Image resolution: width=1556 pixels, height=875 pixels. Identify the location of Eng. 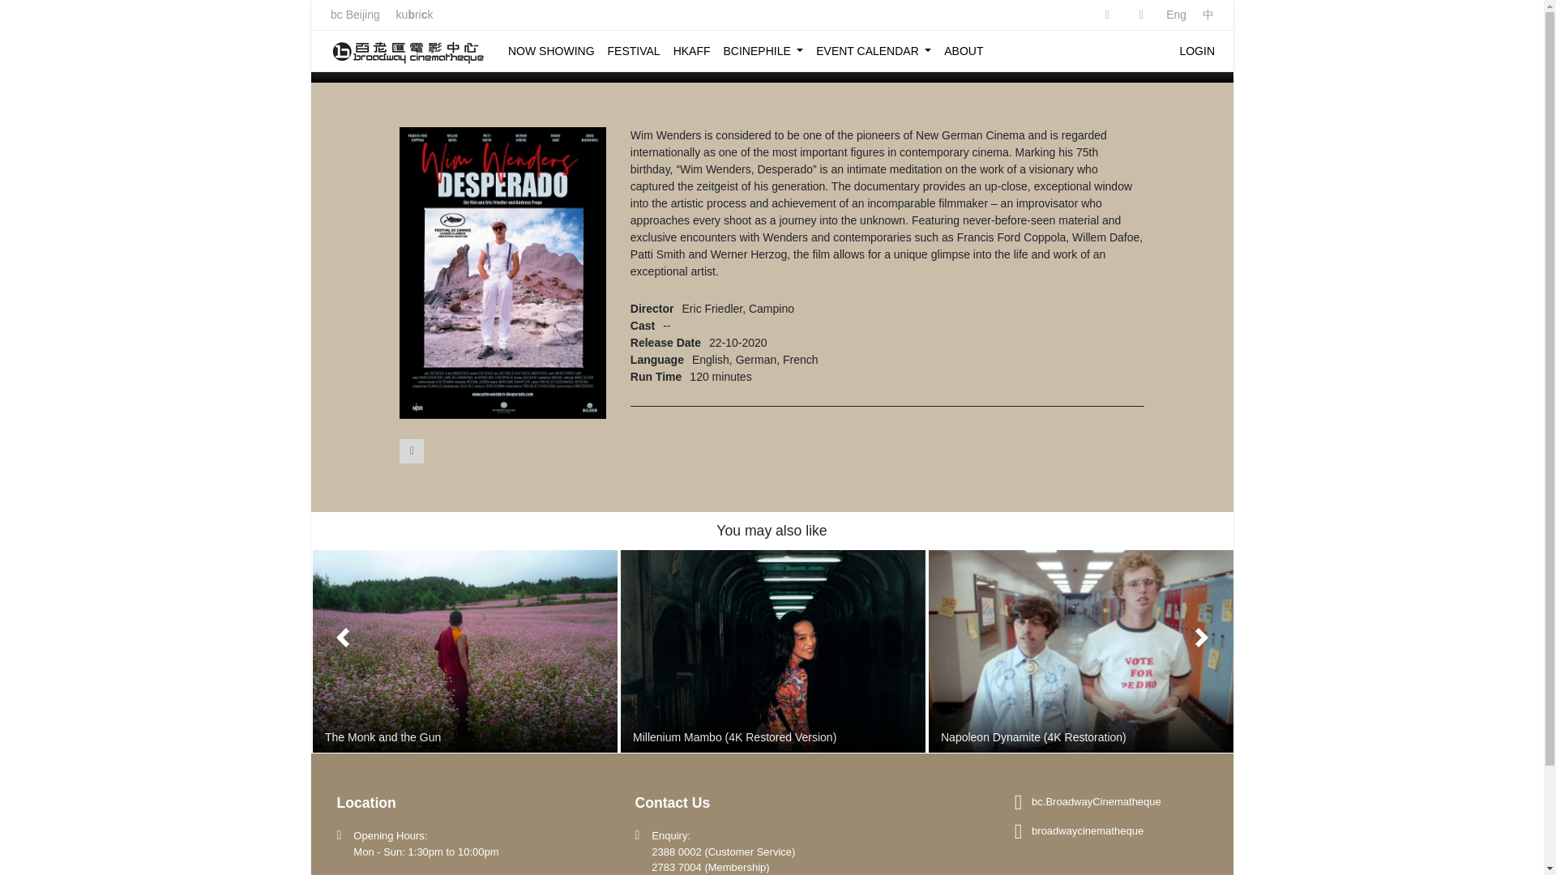
(1175, 14).